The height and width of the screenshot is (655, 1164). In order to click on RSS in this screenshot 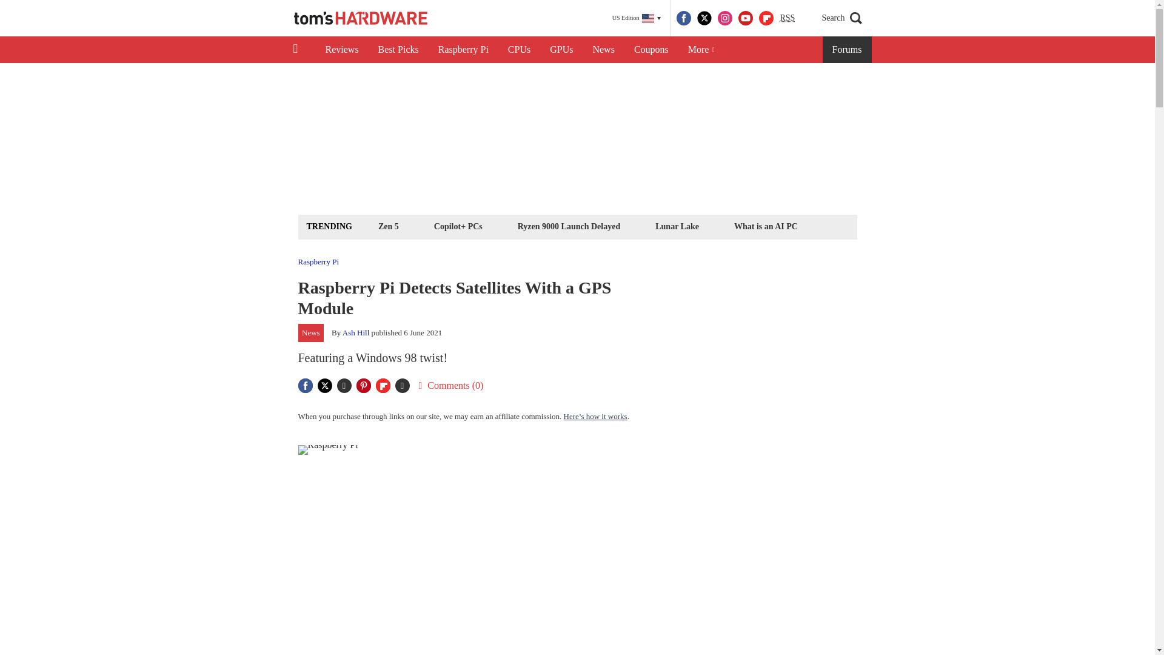, I will do `click(787, 18)`.